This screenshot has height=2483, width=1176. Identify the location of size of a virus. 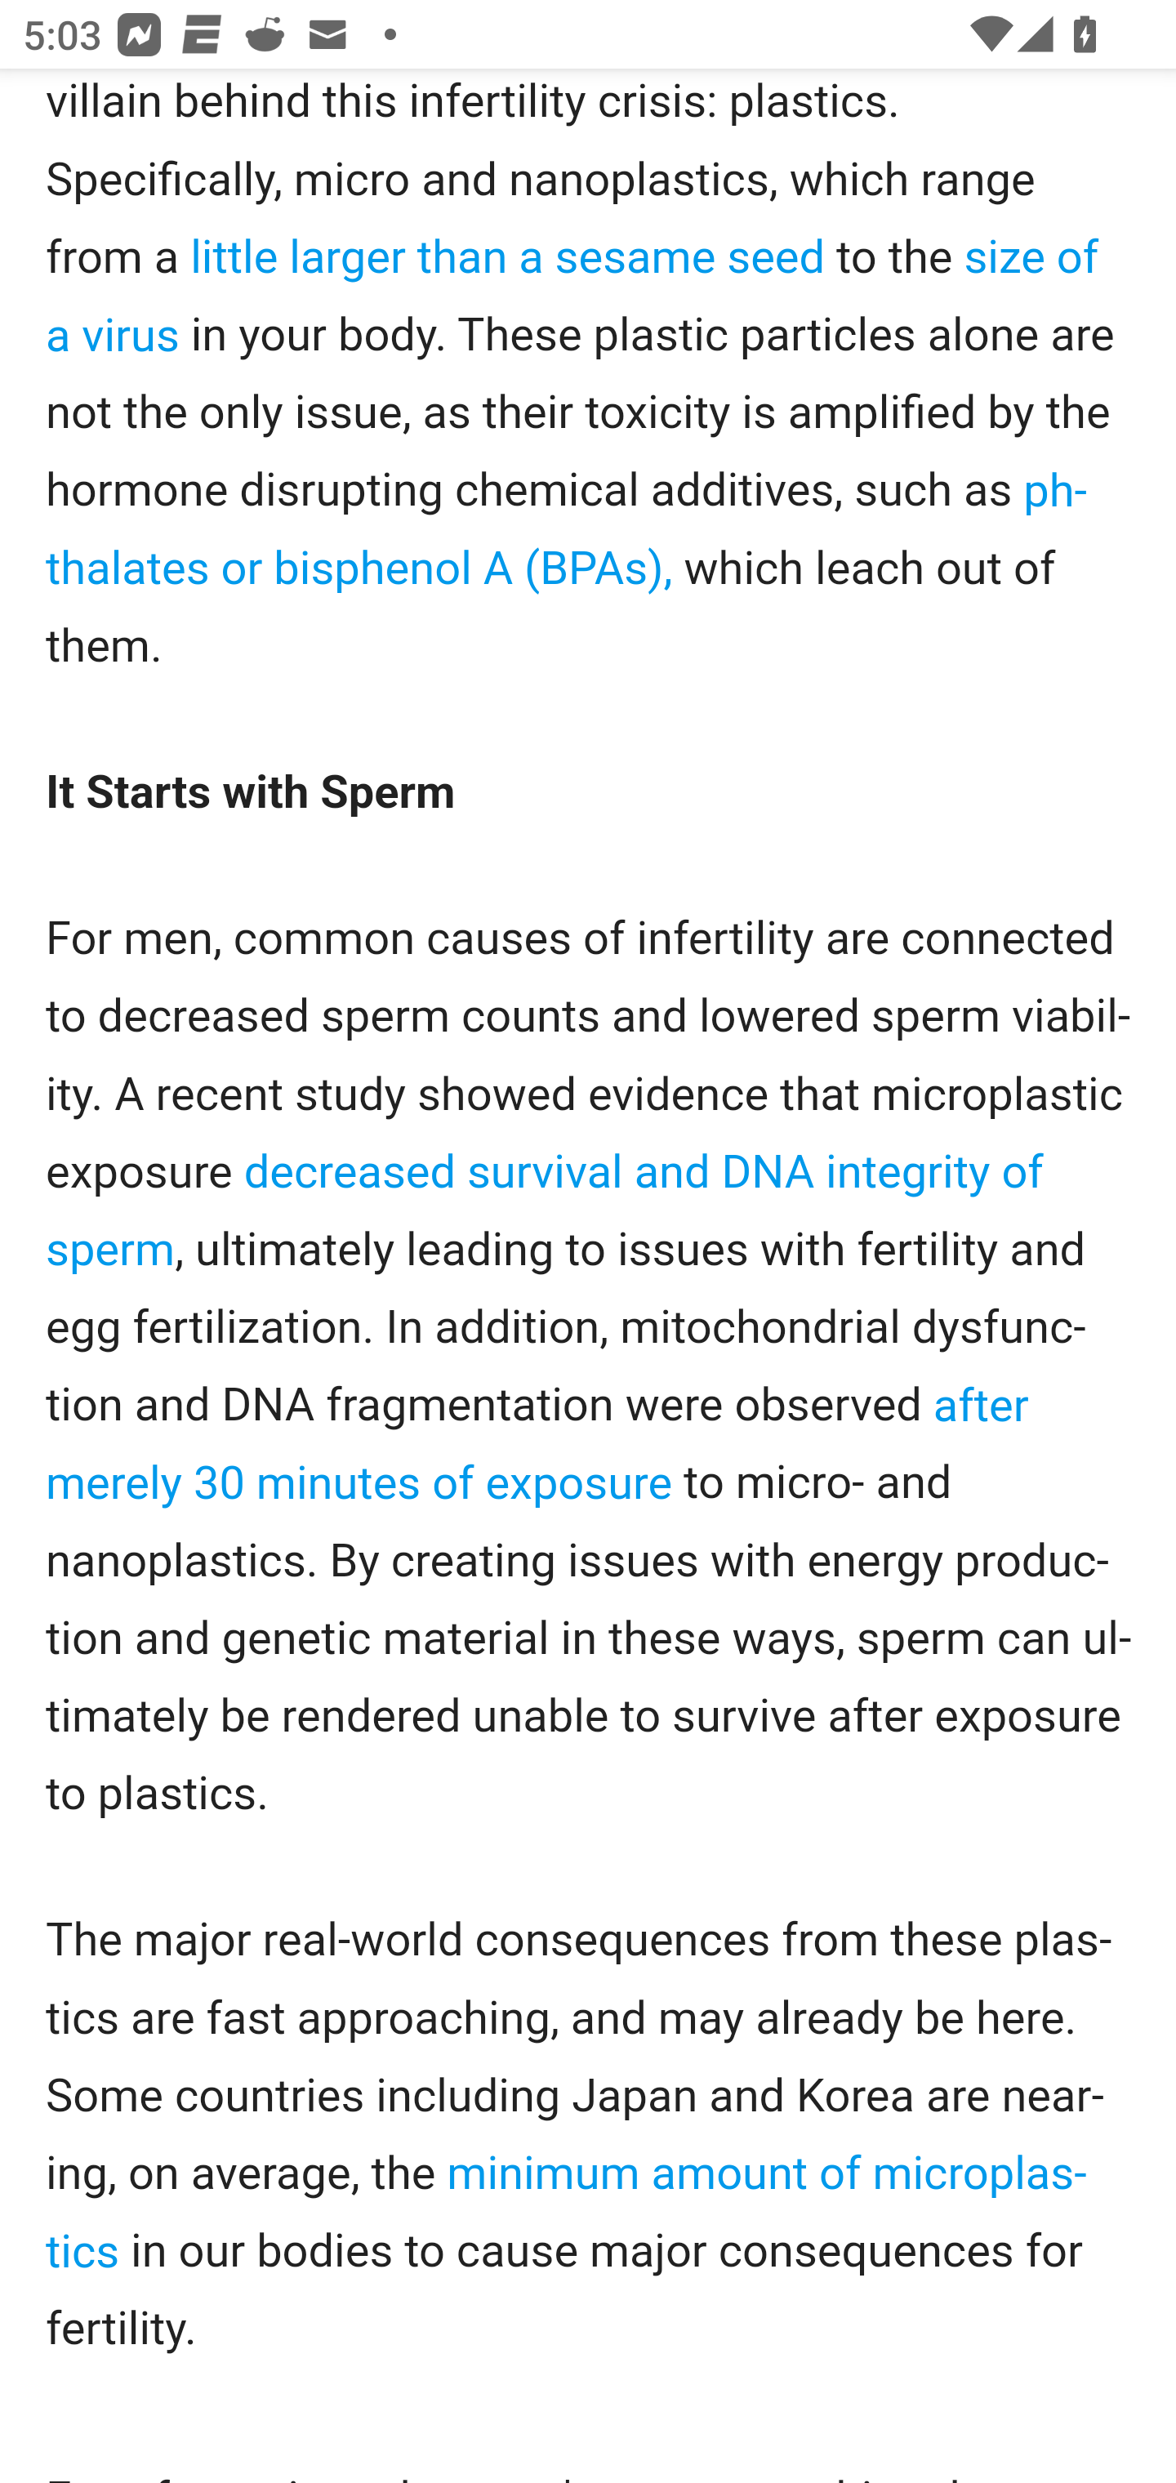
(572, 299).